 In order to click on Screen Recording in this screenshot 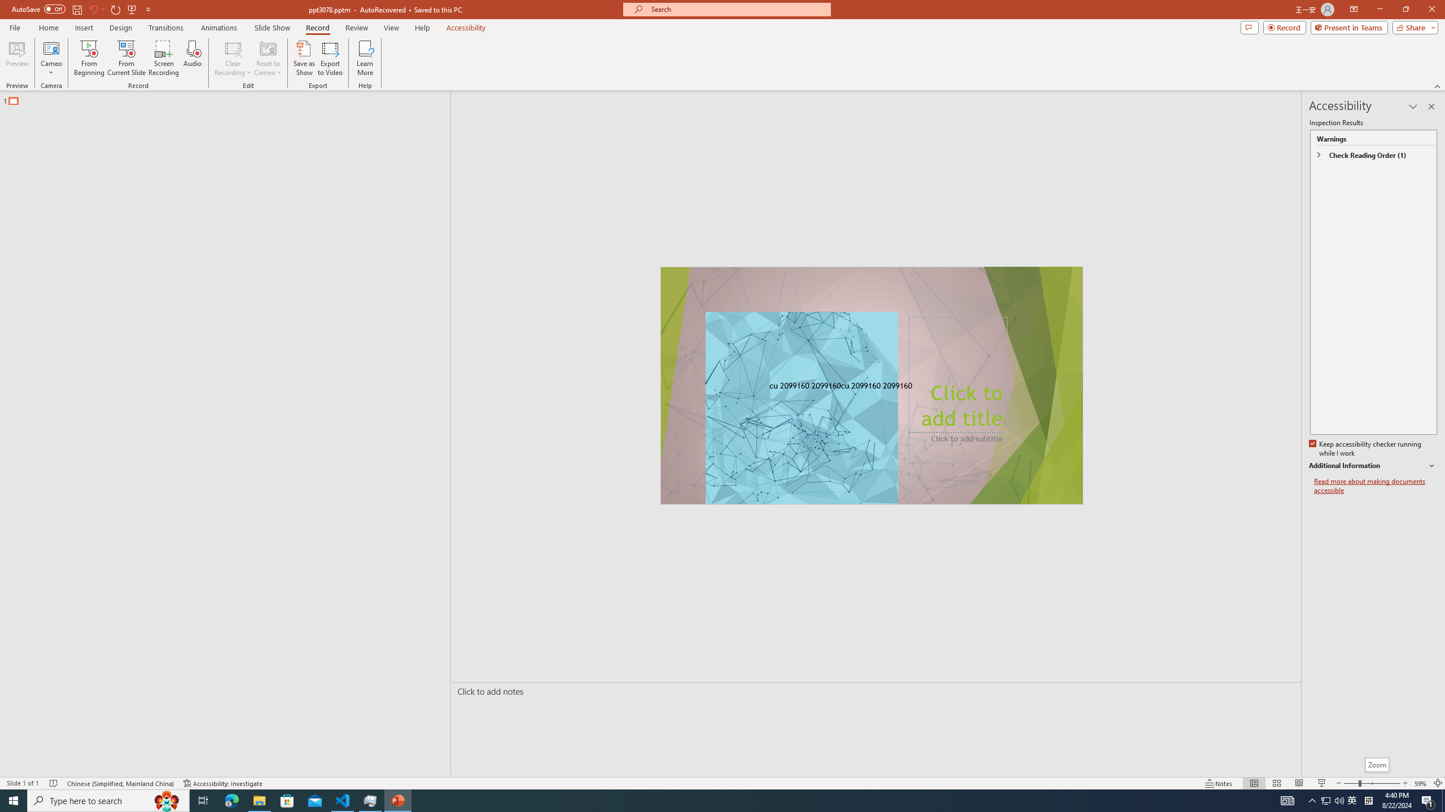, I will do `click(164, 58)`.